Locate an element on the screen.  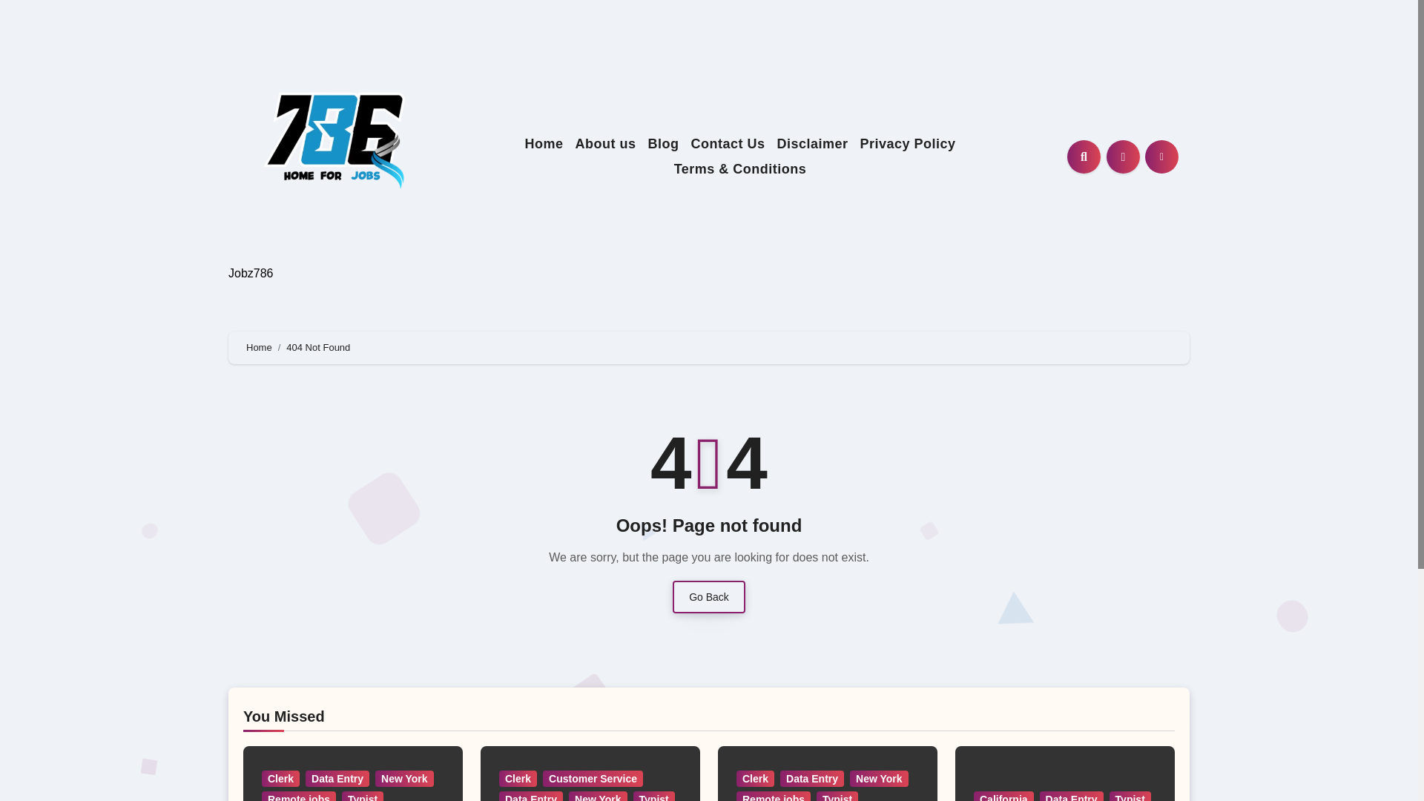
New York is located at coordinates (598, 797).